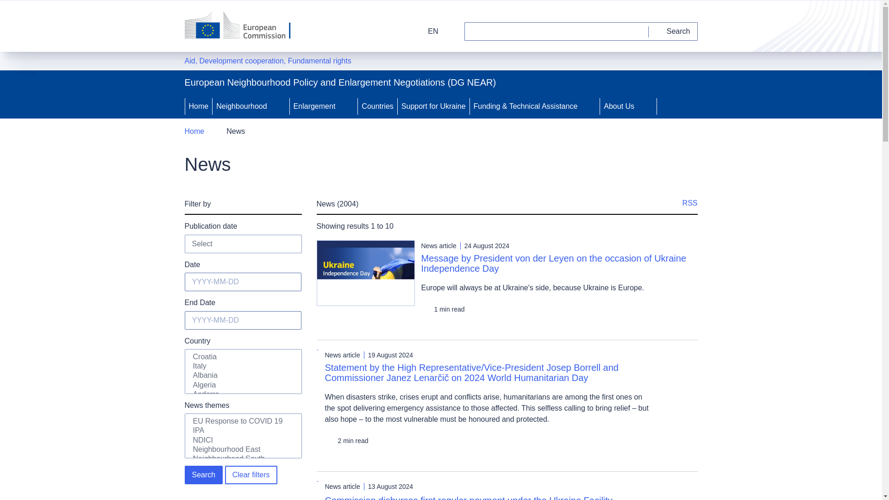 This screenshot has height=500, width=889. What do you see at coordinates (313, 106) in the screenshot?
I see `Enlargement` at bounding box center [313, 106].